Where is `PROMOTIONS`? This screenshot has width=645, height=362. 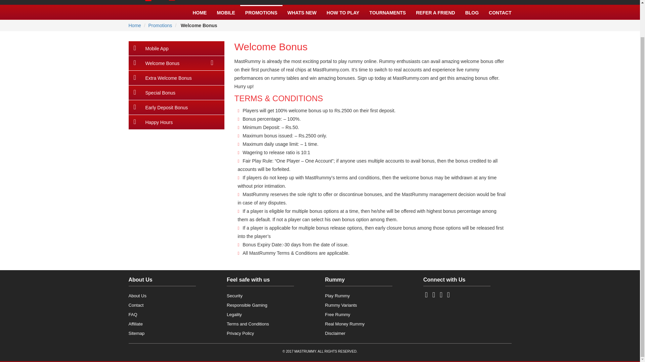
PROMOTIONS is located at coordinates (261, 13).